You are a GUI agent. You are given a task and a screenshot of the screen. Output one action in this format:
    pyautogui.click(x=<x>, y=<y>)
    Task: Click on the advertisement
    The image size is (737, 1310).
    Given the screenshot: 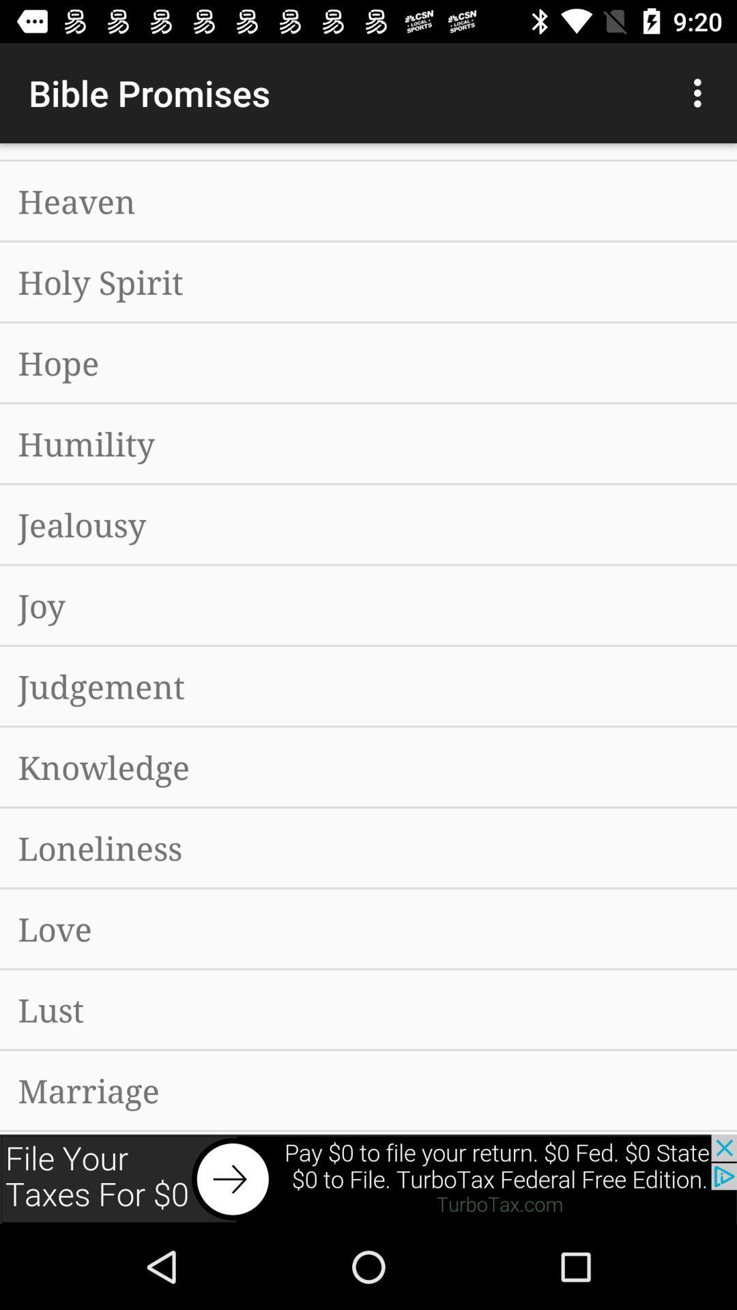 What is the action you would take?
    pyautogui.click(x=369, y=1179)
    